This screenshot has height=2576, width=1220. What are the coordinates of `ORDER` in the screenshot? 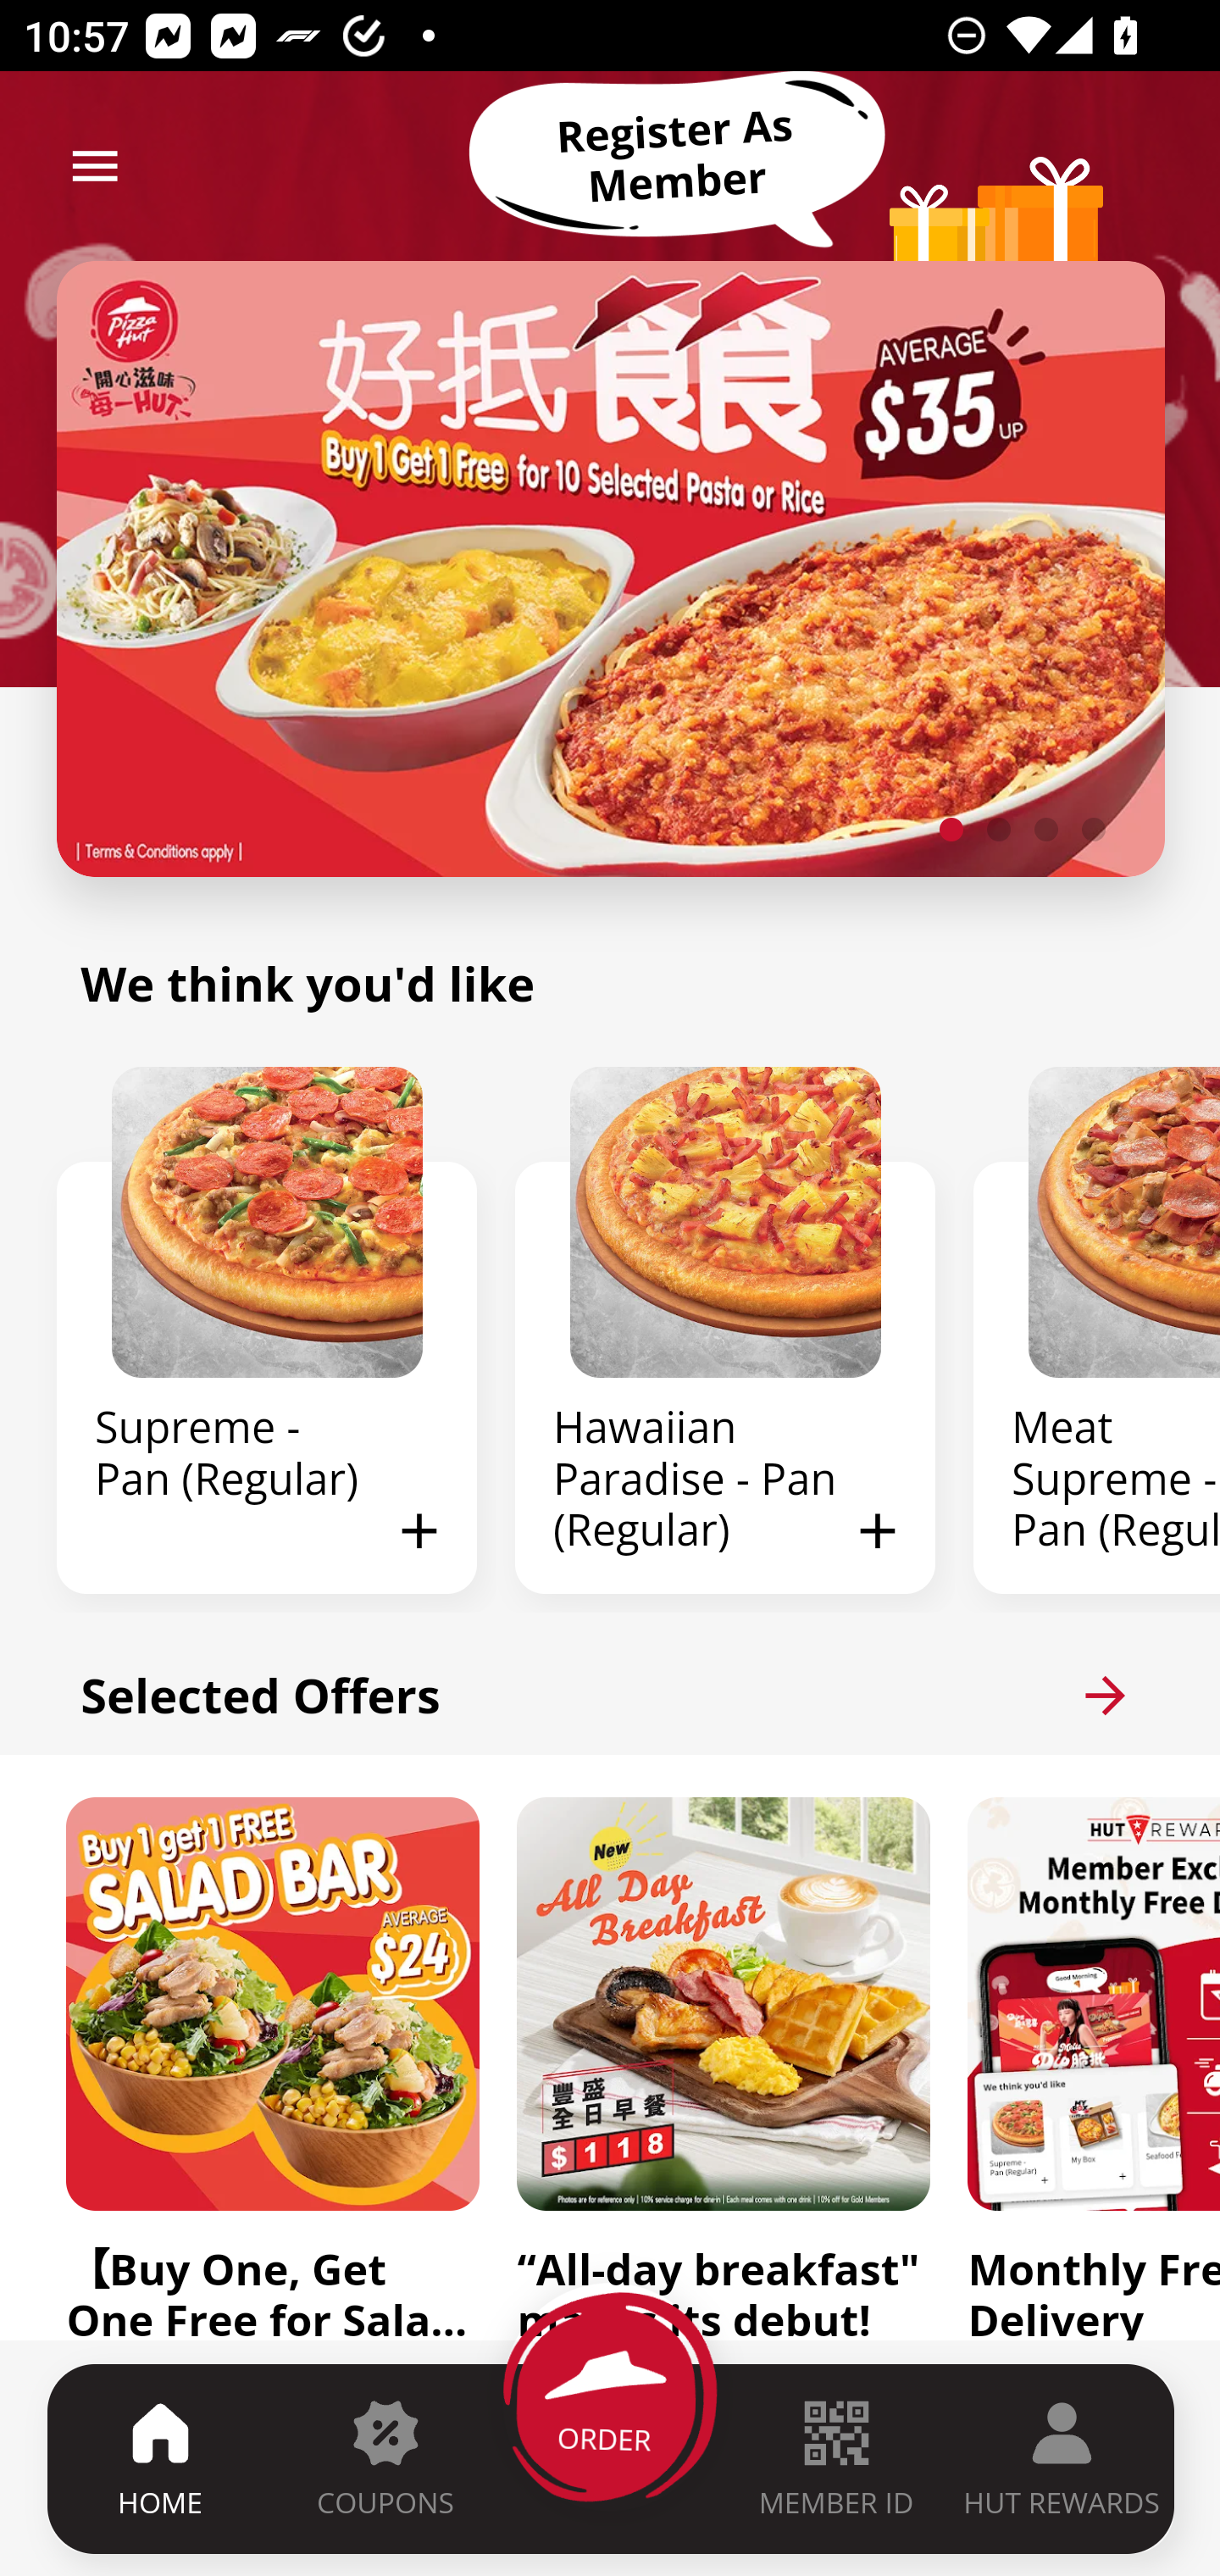 It's located at (612, 2458).